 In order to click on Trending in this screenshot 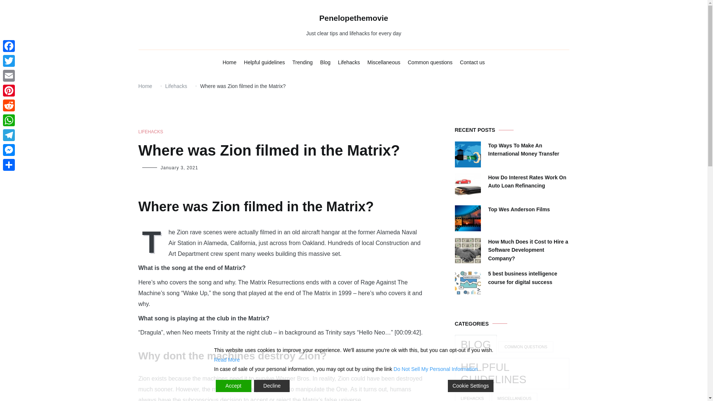, I will do `click(302, 62)`.